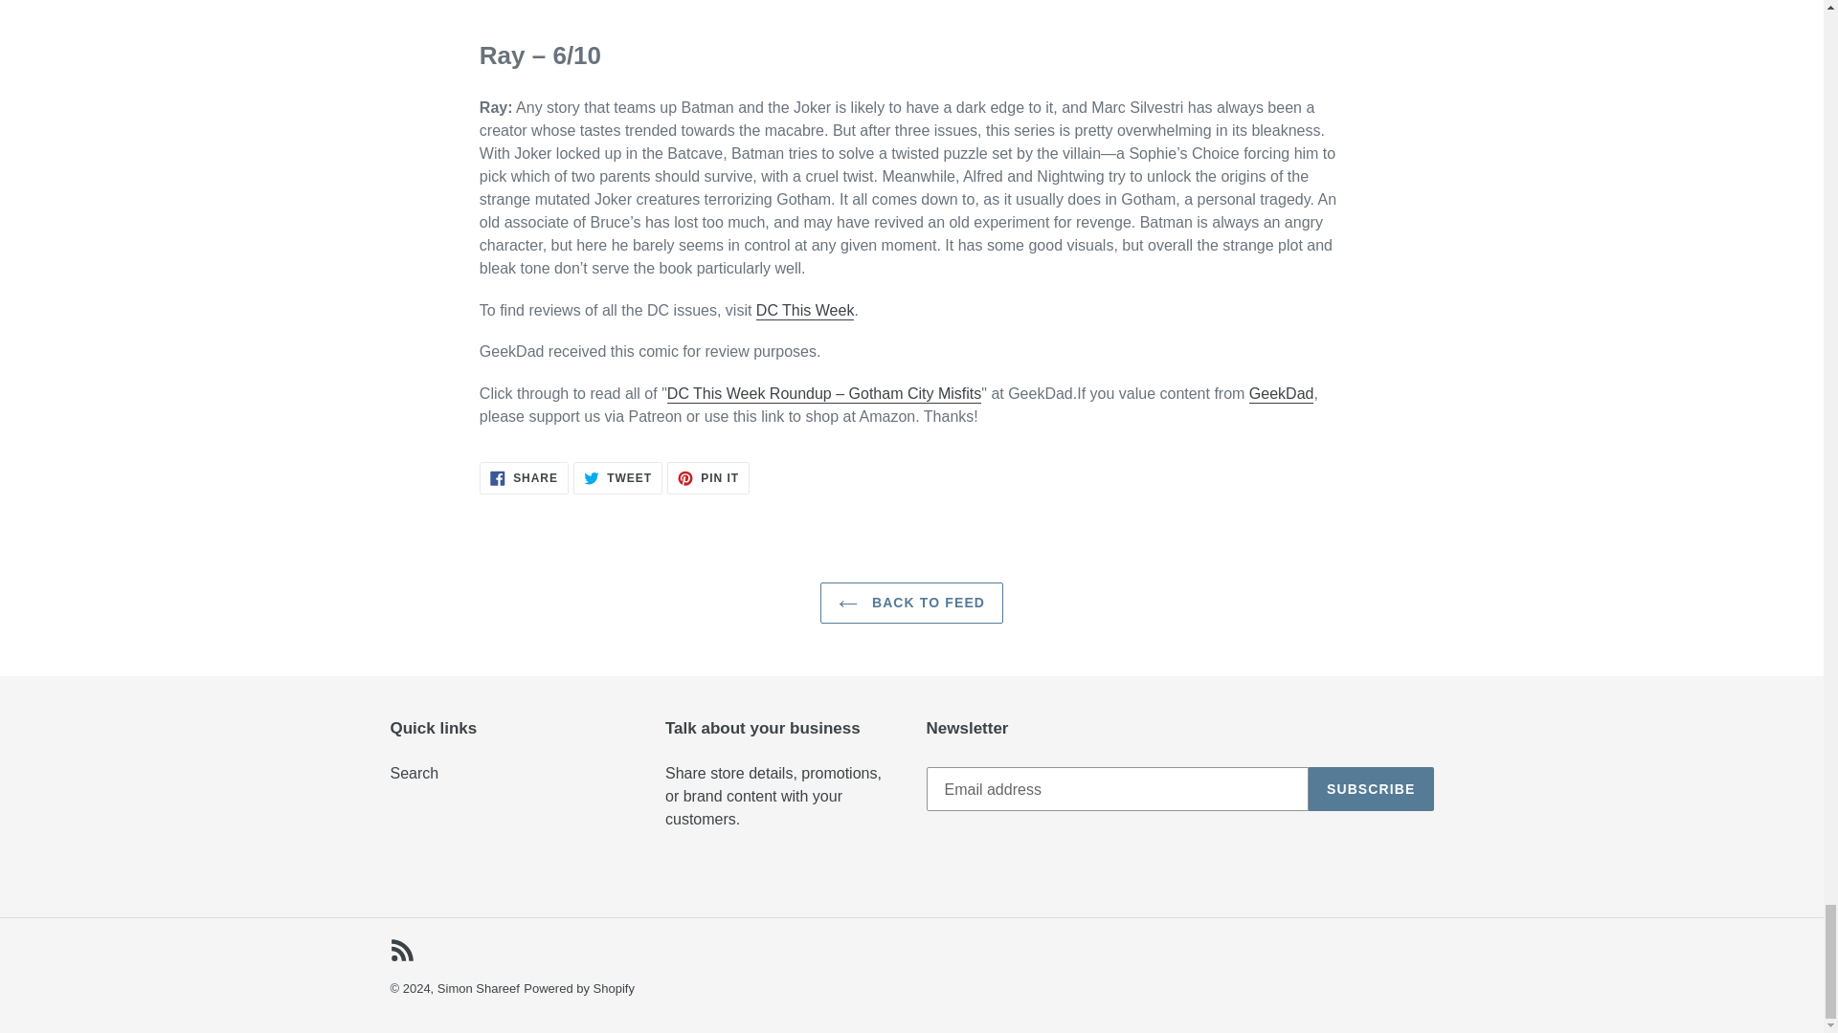 The width and height of the screenshot is (1838, 1033). I want to click on Powered by Shopify, so click(414, 773).